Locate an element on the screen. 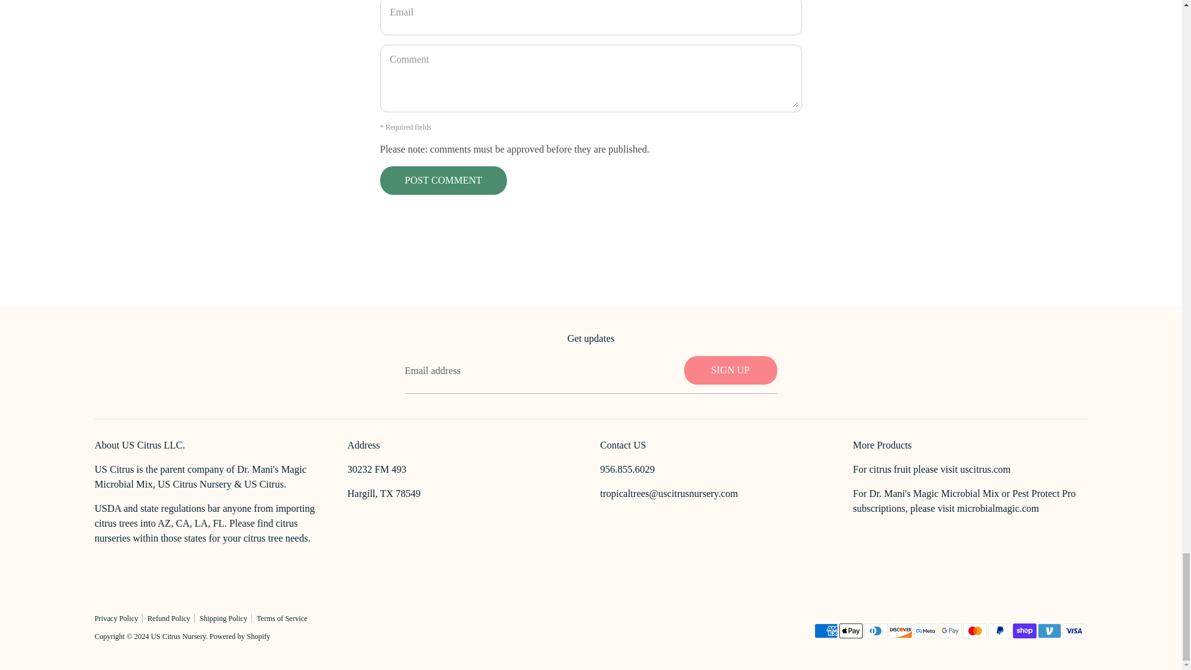 The height and width of the screenshot is (670, 1191). Mastercard is located at coordinates (974, 631).